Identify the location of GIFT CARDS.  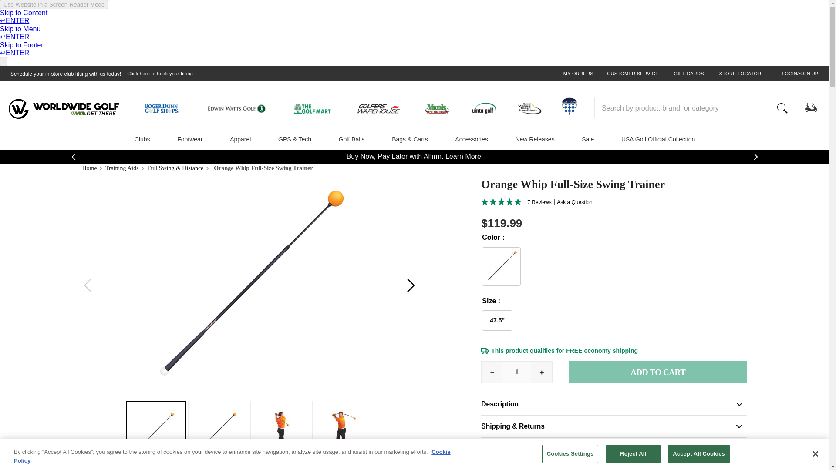
(689, 74).